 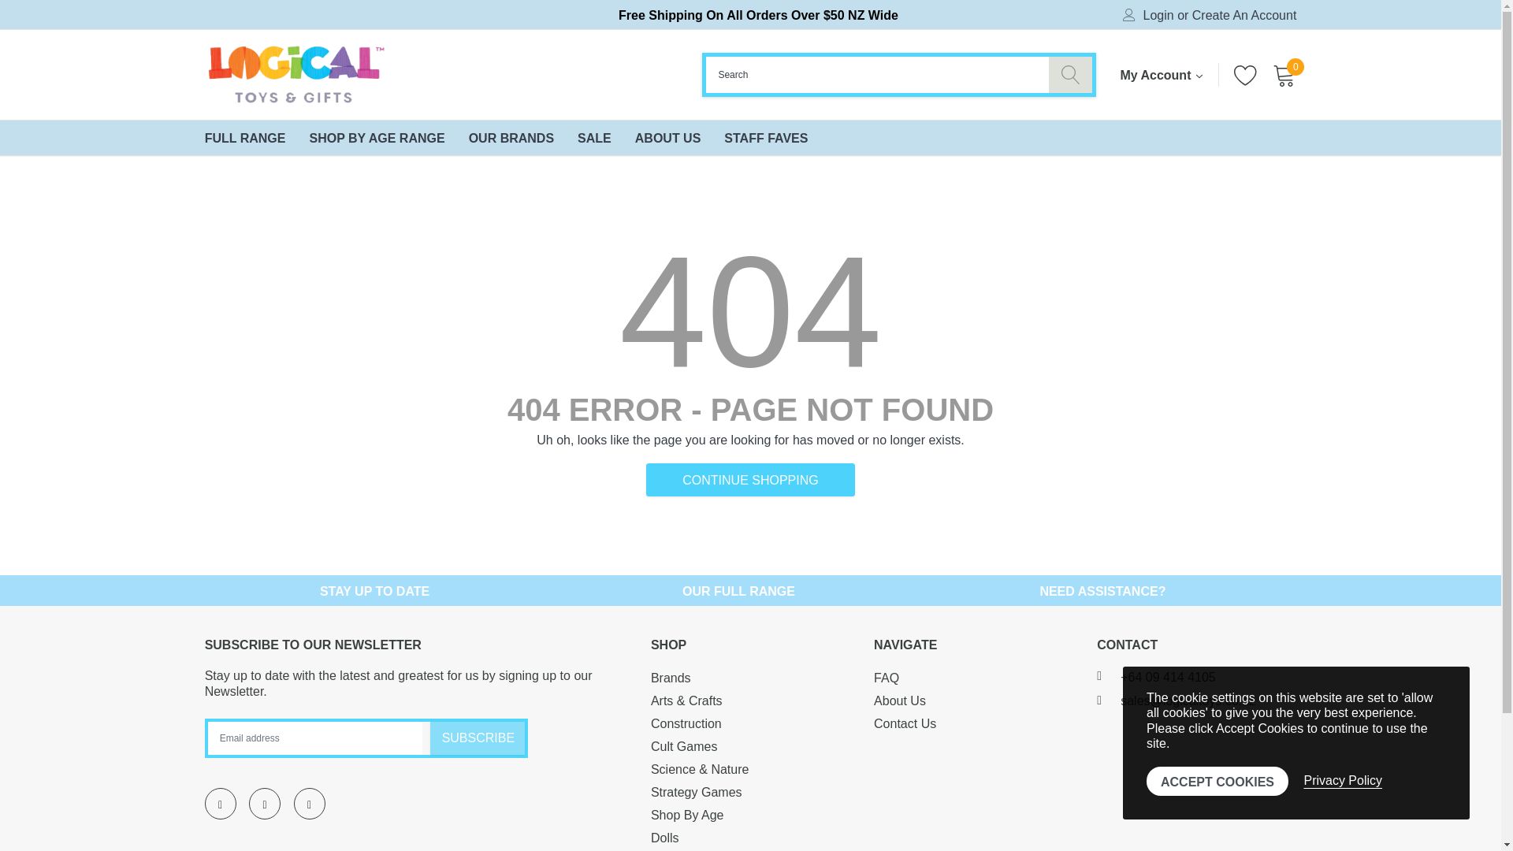 I want to click on Create An Account, so click(x=1243, y=16).